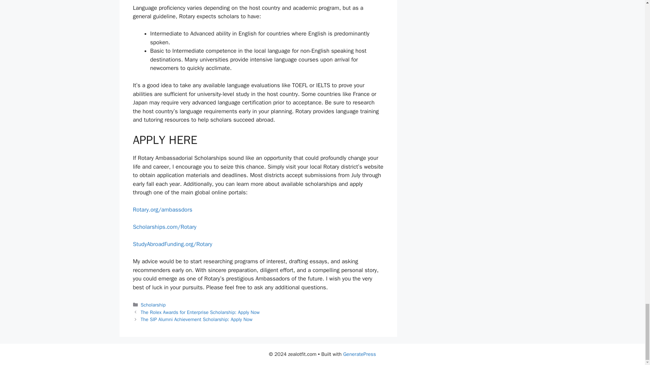 Image resolution: width=650 pixels, height=365 pixels. What do you see at coordinates (200, 312) in the screenshot?
I see `The Rolex Awards for Enterprise Scholarship: Apply Now` at bounding box center [200, 312].